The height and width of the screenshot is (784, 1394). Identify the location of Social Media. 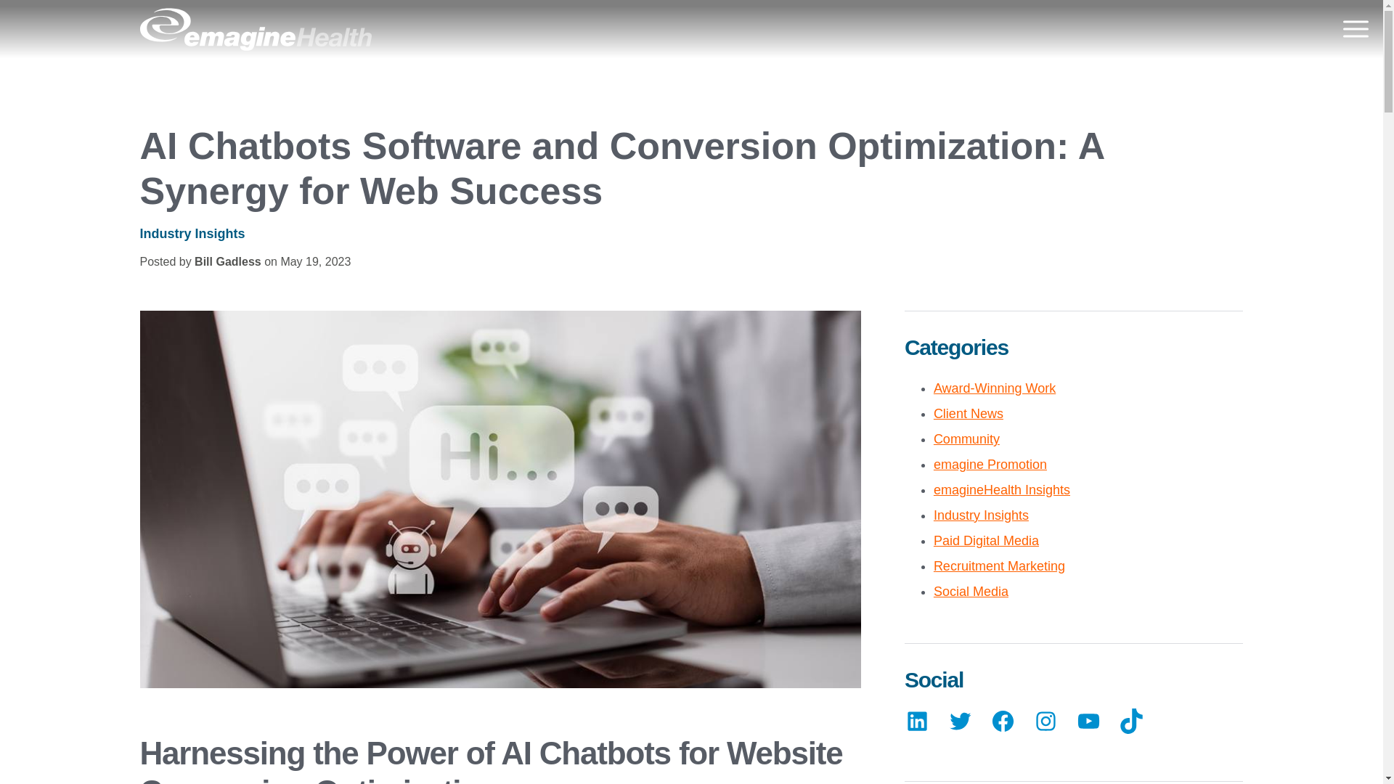
(971, 591).